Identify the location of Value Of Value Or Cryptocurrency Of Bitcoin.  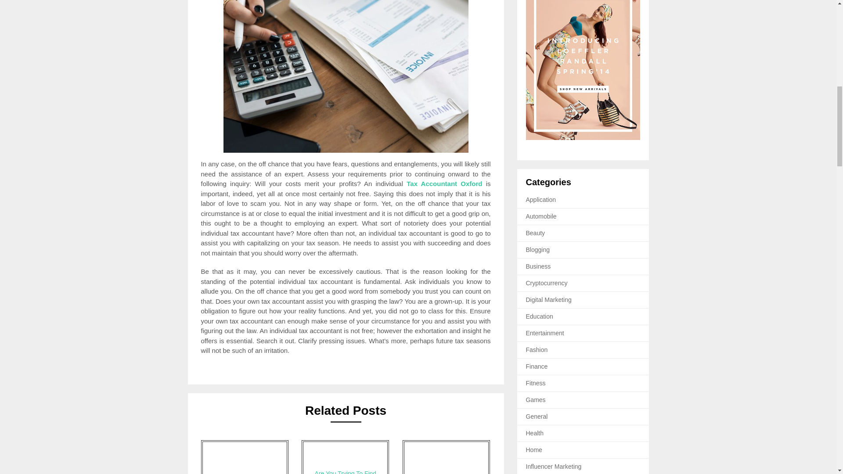
(245, 457).